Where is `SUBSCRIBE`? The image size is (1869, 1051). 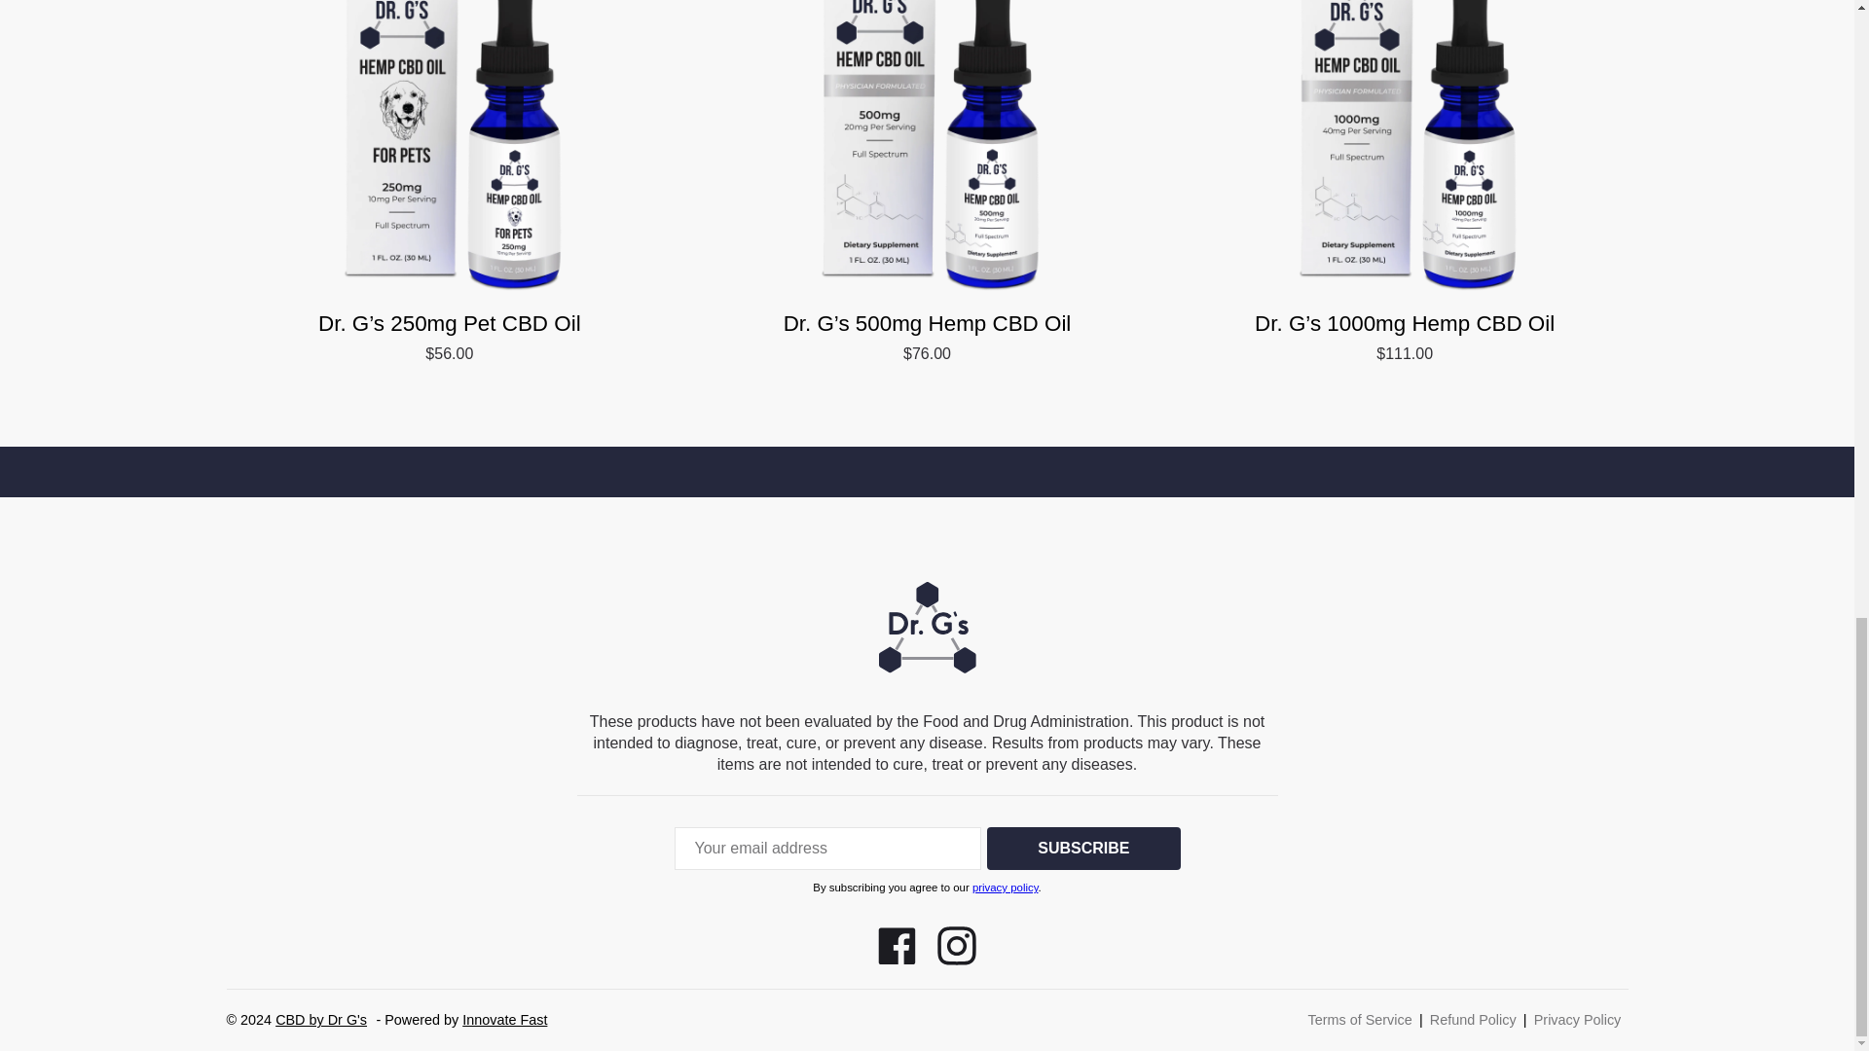
SUBSCRIBE is located at coordinates (1082, 849).